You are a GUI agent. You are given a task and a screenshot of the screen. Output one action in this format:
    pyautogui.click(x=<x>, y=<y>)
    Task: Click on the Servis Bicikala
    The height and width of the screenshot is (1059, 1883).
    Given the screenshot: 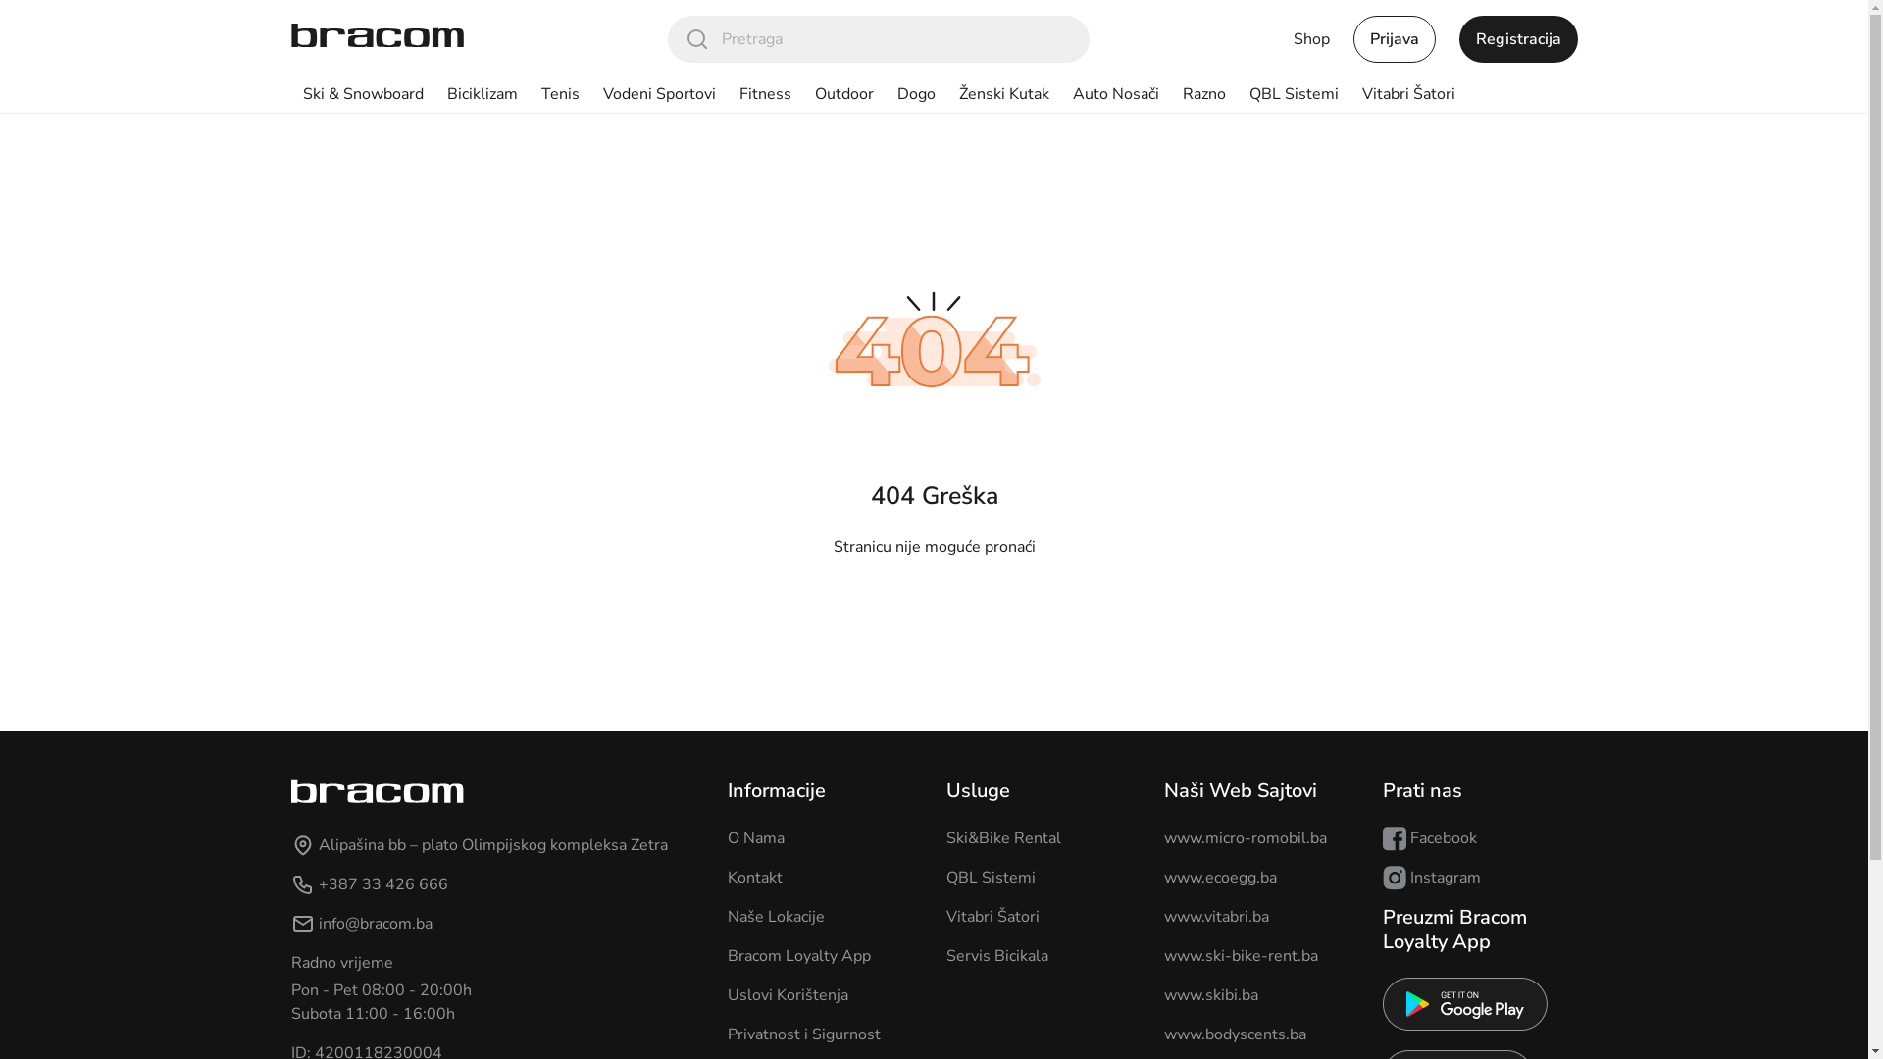 What is the action you would take?
    pyautogui.click(x=996, y=956)
    